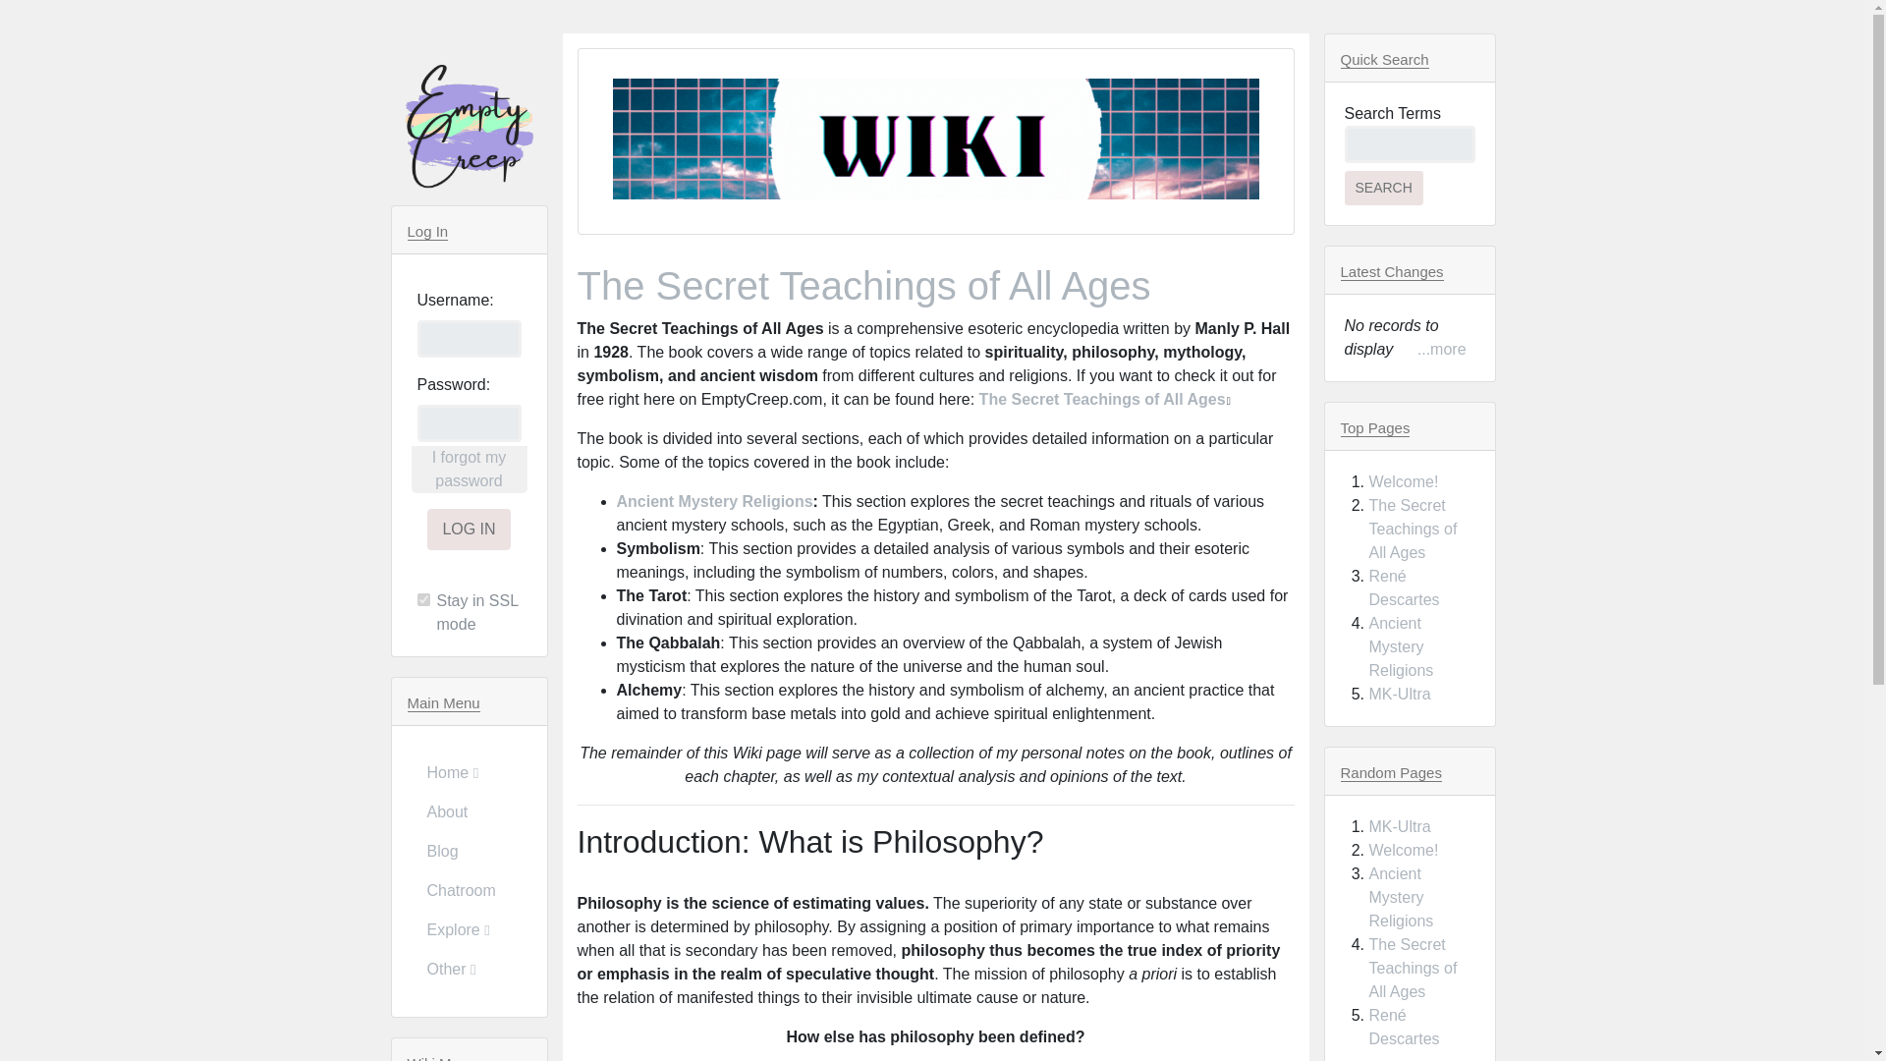 The width and height of the screenshot is (1886, 1061). I want to click on Search, so click(1382, 188).